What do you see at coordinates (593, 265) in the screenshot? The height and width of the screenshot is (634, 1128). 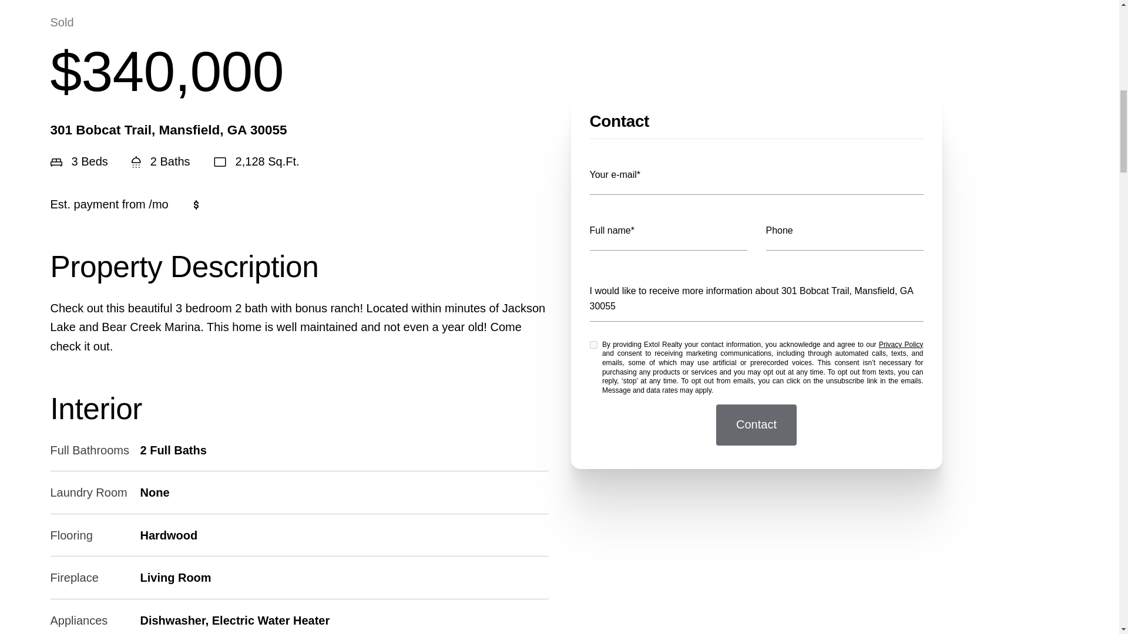 I see `on` at bounding box center [593, 265].